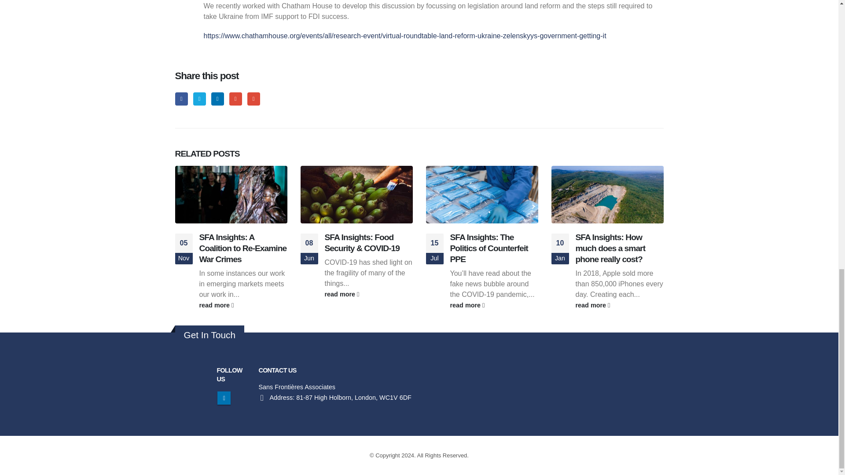  I want to click on SFA Insights: A Coalition to Re-Examine War Crimes, so click(242, 248).